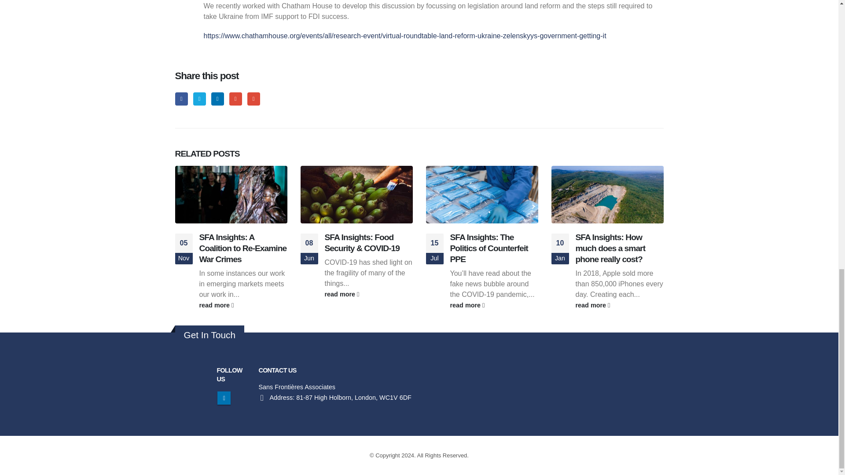  I want to click on SFA Insights: A Coalition to Re-Examine War Crimes, so click(242, 248).